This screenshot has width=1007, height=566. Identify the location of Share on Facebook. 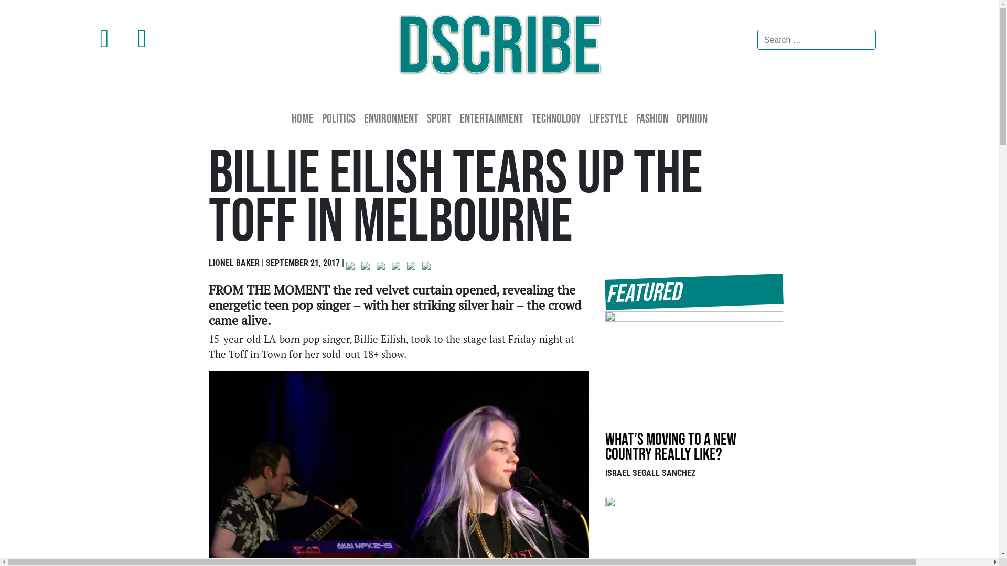
(352, 268).